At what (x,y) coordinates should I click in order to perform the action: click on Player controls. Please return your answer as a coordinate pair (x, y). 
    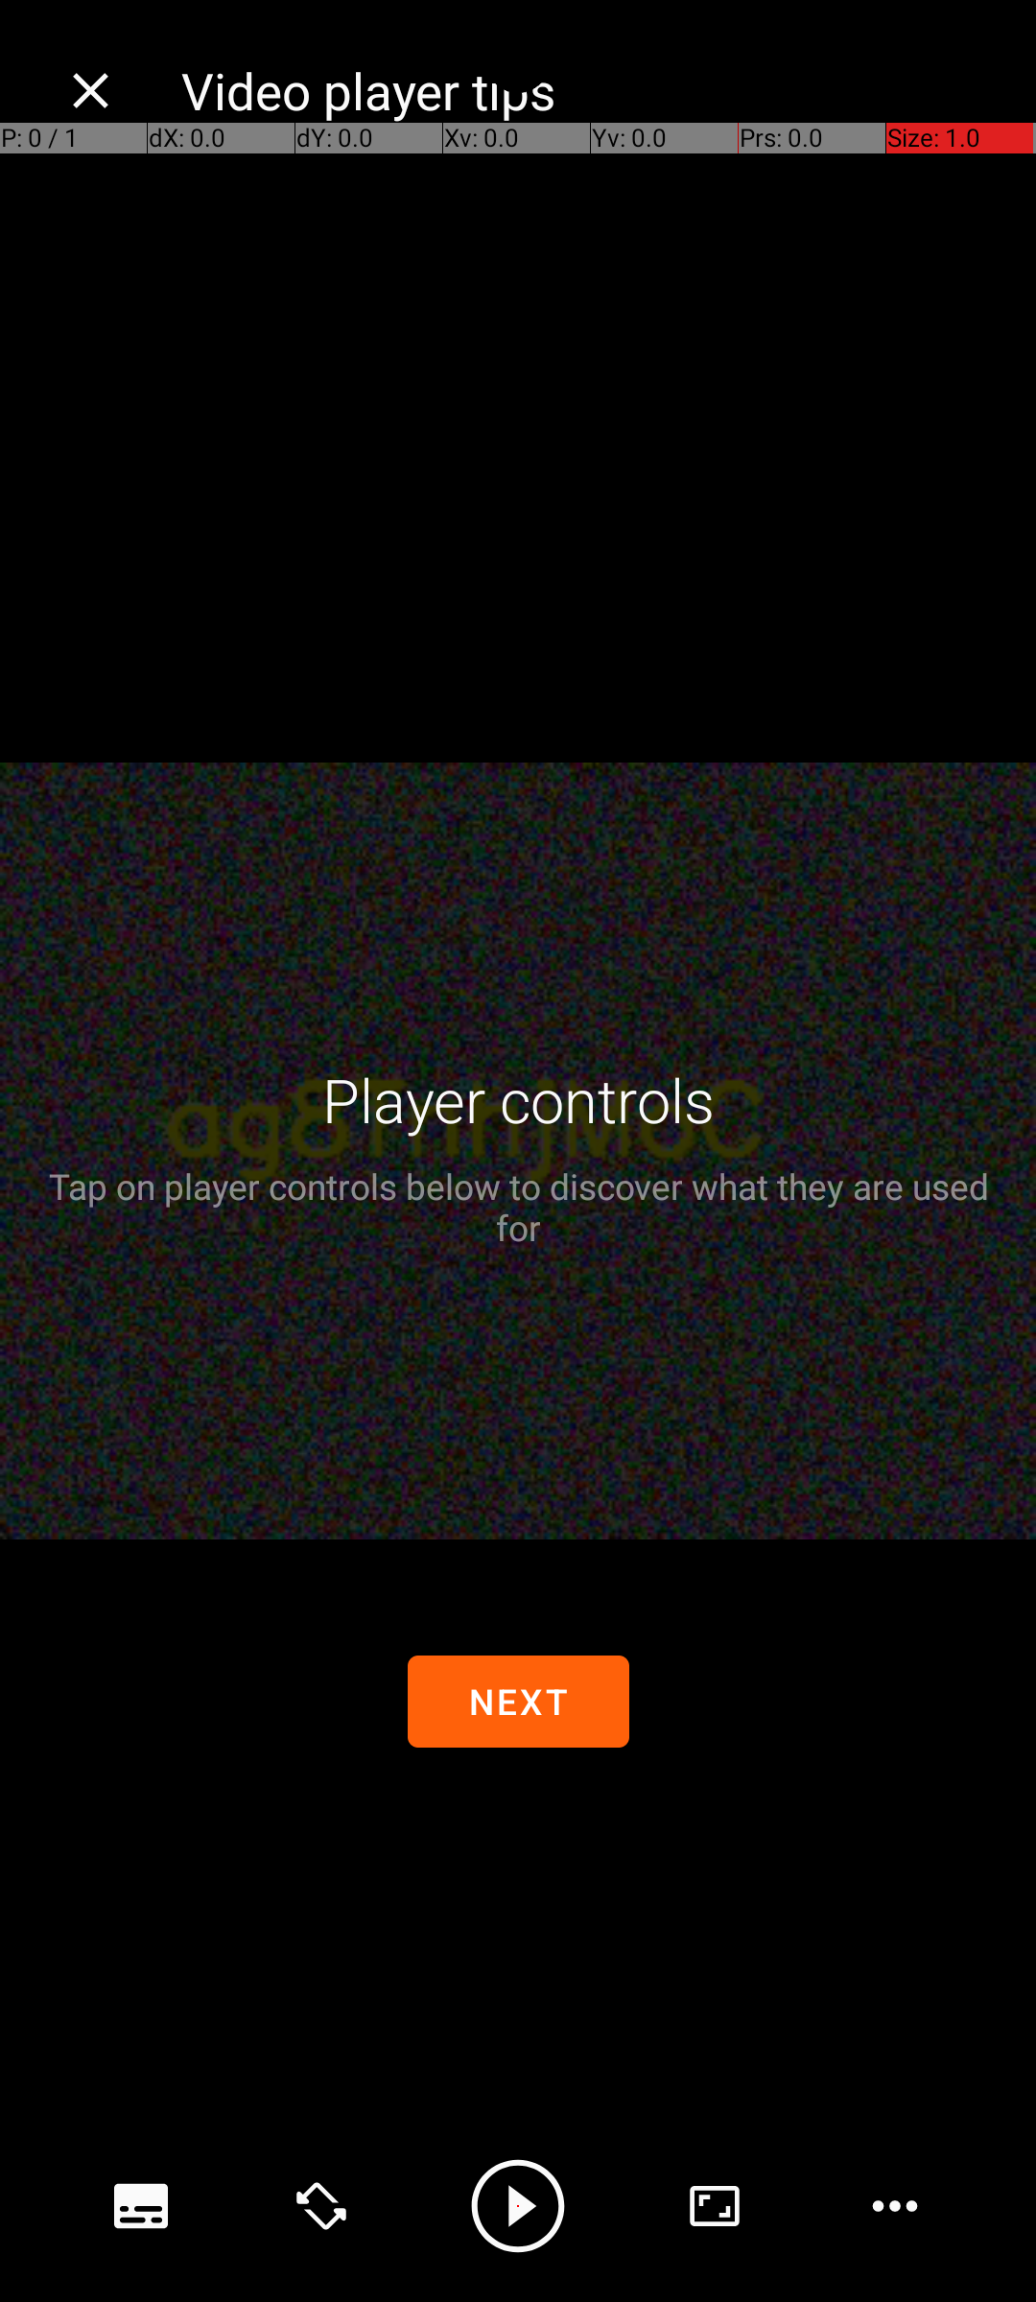
    Looking at the image, I should click on (518, 1099).